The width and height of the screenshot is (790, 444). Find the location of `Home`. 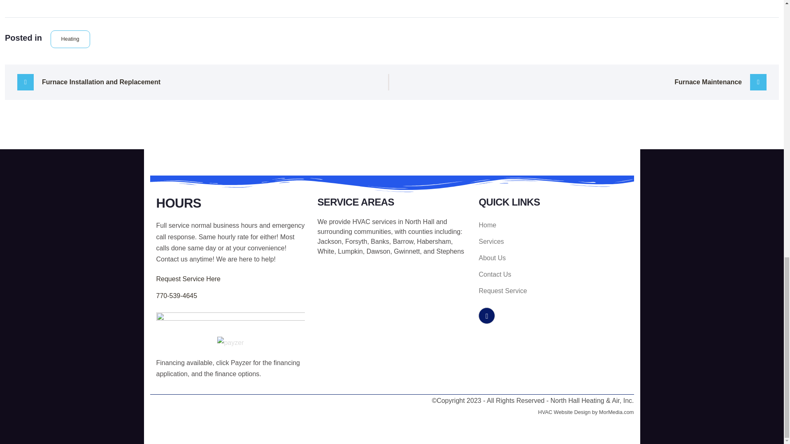

Home is located at coordinates (553, 225).